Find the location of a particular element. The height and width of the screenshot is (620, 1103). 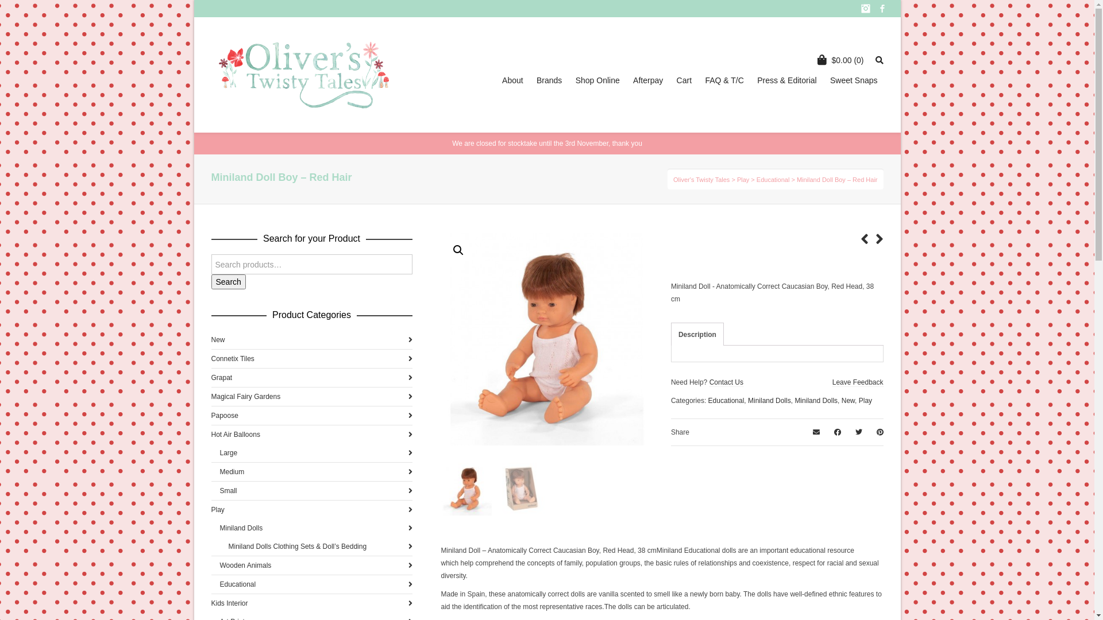

Medium is located at coordinates (316, 472).